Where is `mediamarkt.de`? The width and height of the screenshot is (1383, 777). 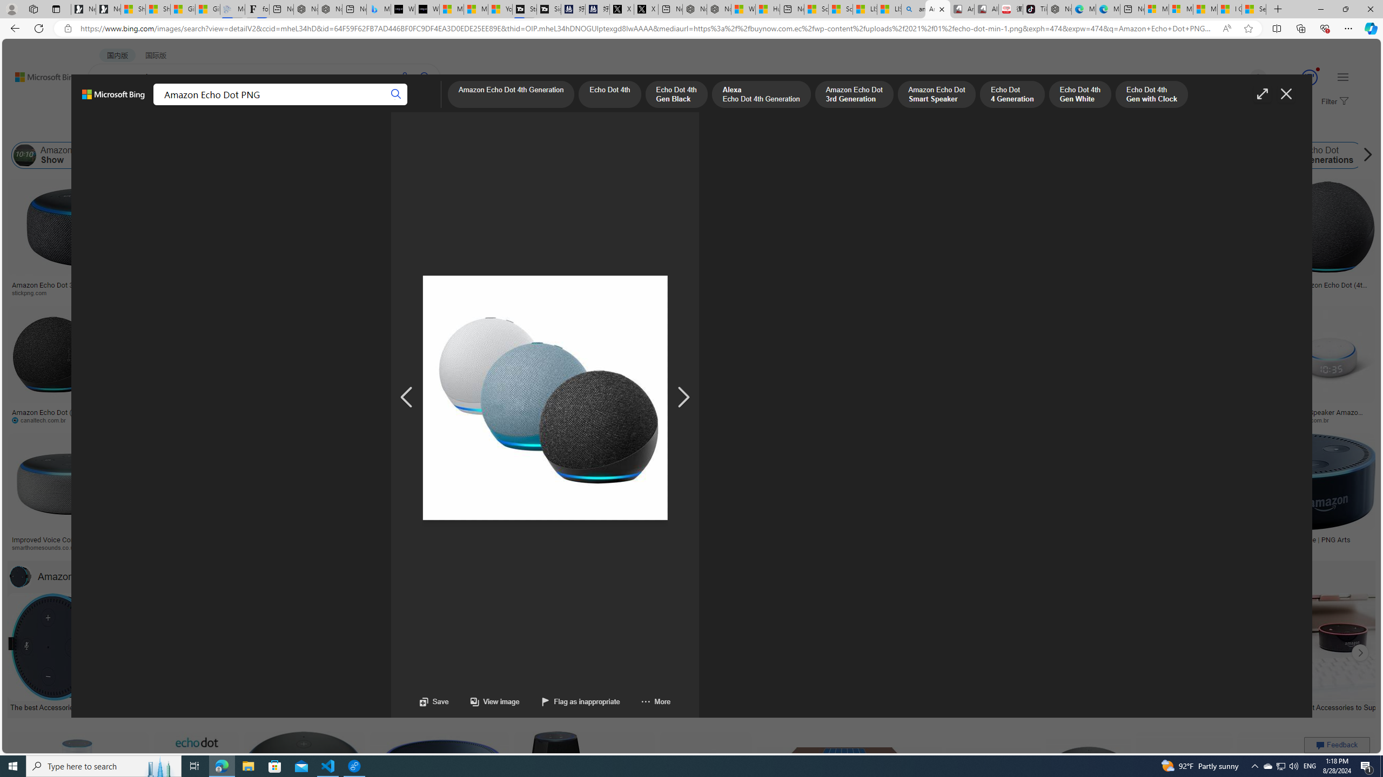 mediamarkt.de is located at coordinates (511, 547).